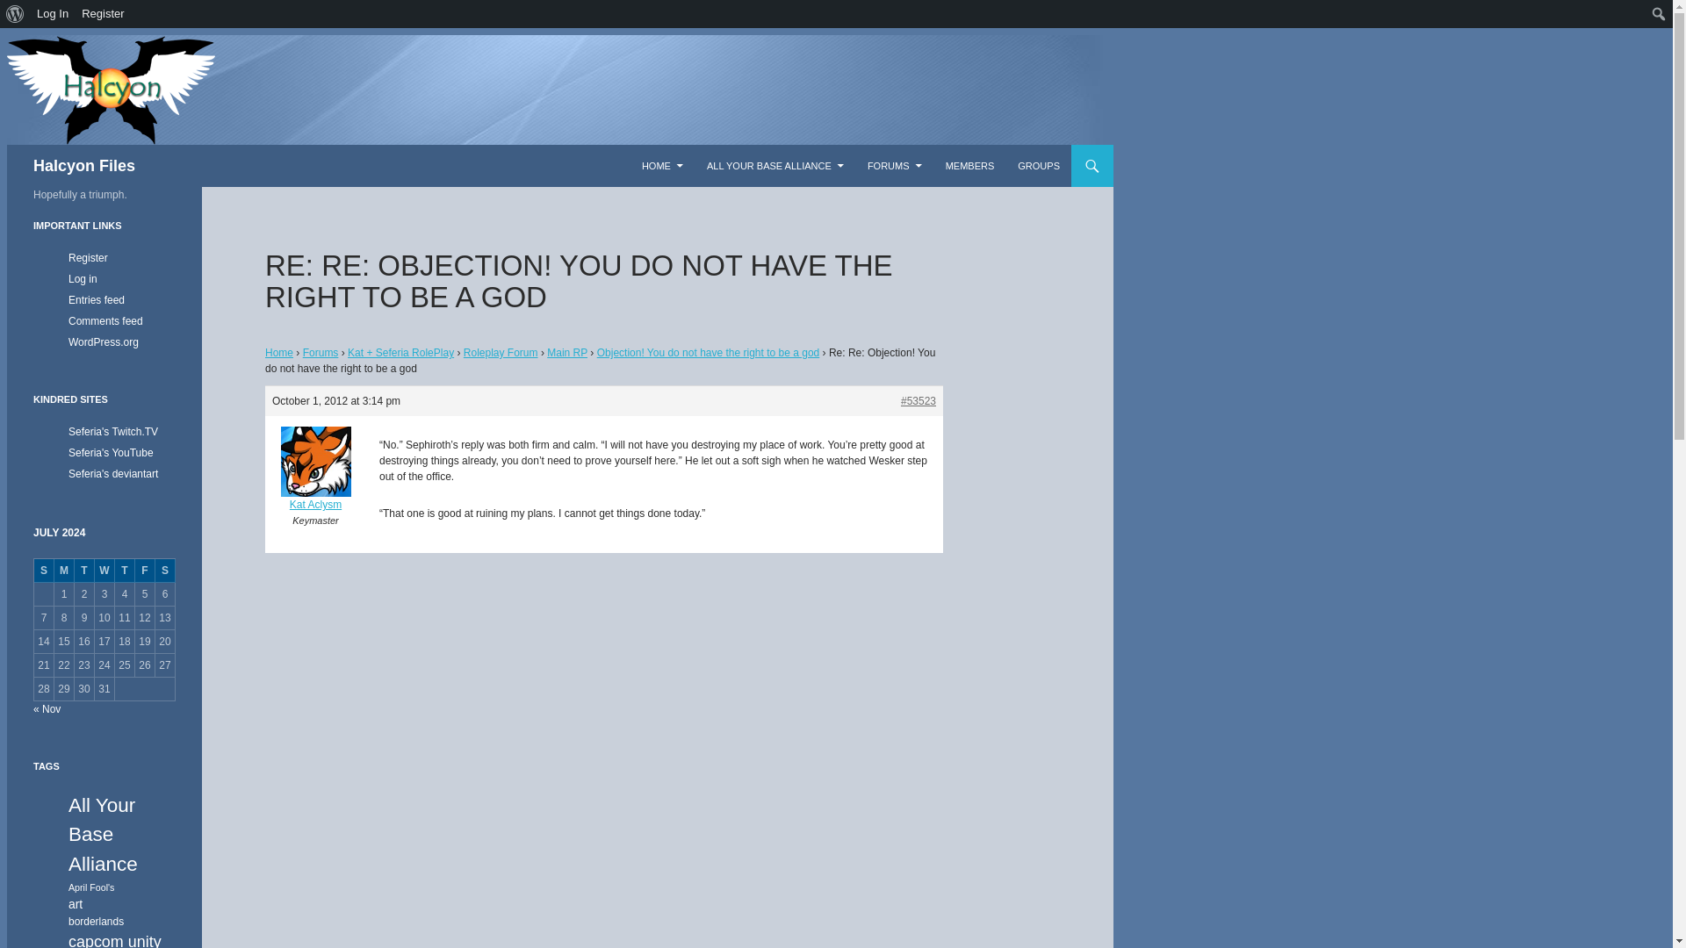  What do you see at coordinates (775, 165) in the screenshot?
I see `ALL YOUR BASE ALLIANCE` at bounding box center [775, 165].